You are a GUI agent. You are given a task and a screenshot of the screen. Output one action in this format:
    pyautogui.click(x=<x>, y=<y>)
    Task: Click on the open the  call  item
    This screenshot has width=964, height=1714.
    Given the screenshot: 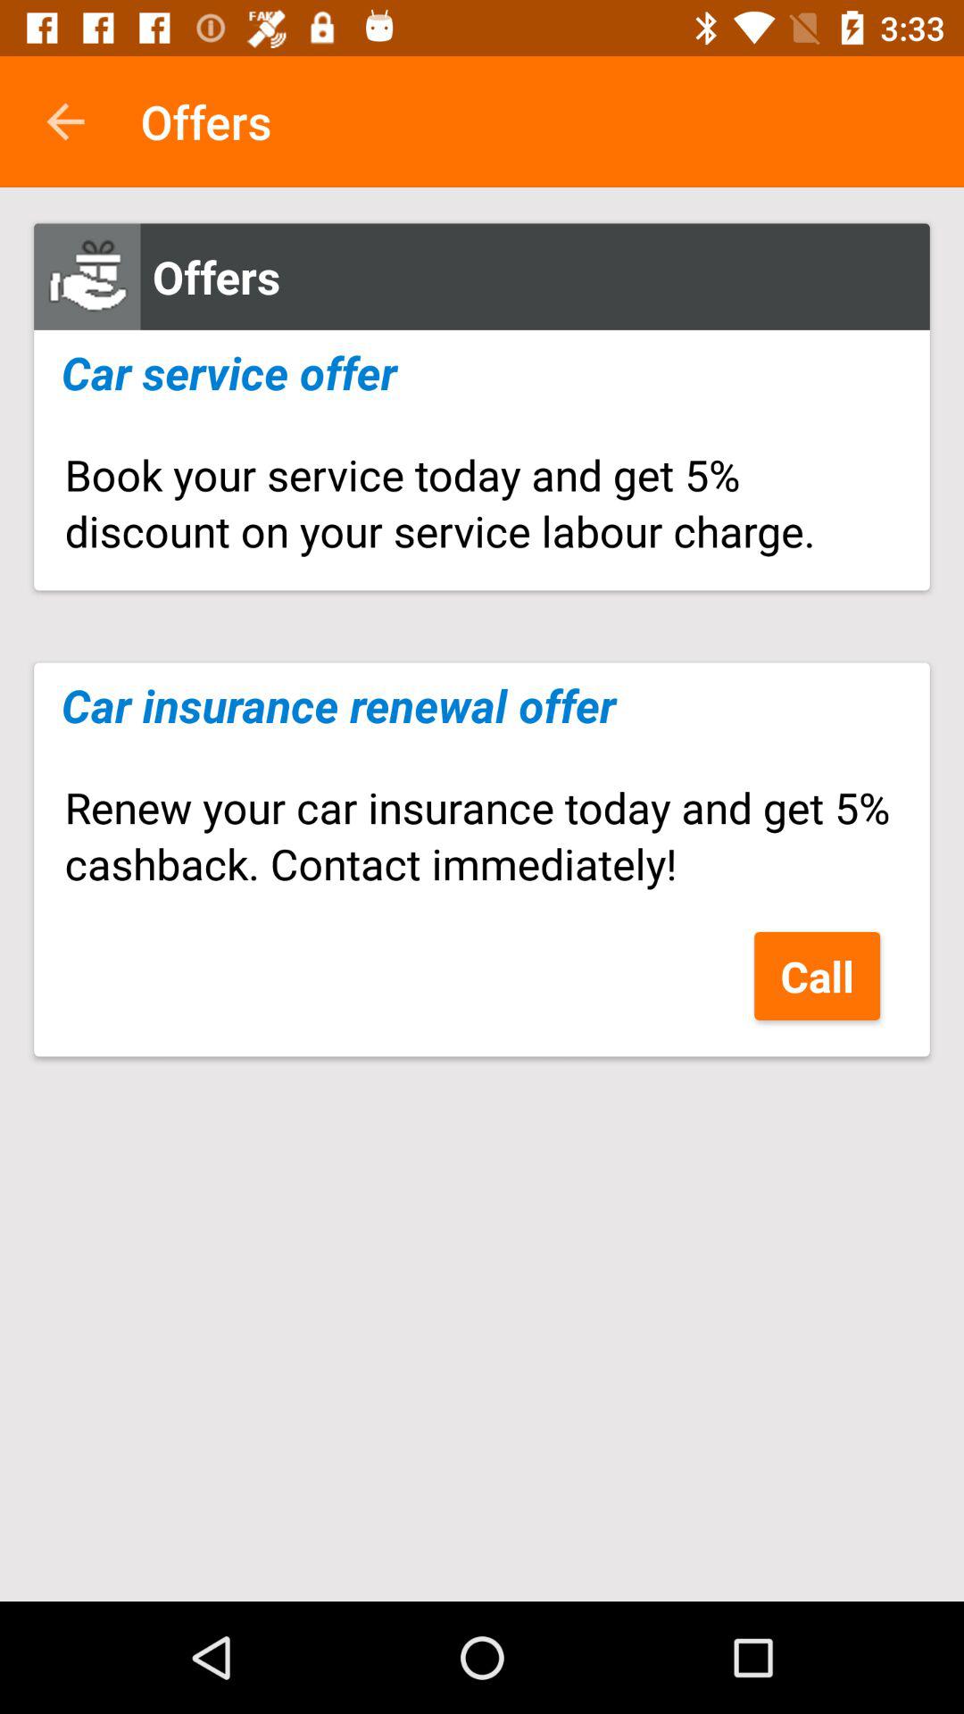 What is the action you would take?
    pyautogui.click(x=818, y=975)
    